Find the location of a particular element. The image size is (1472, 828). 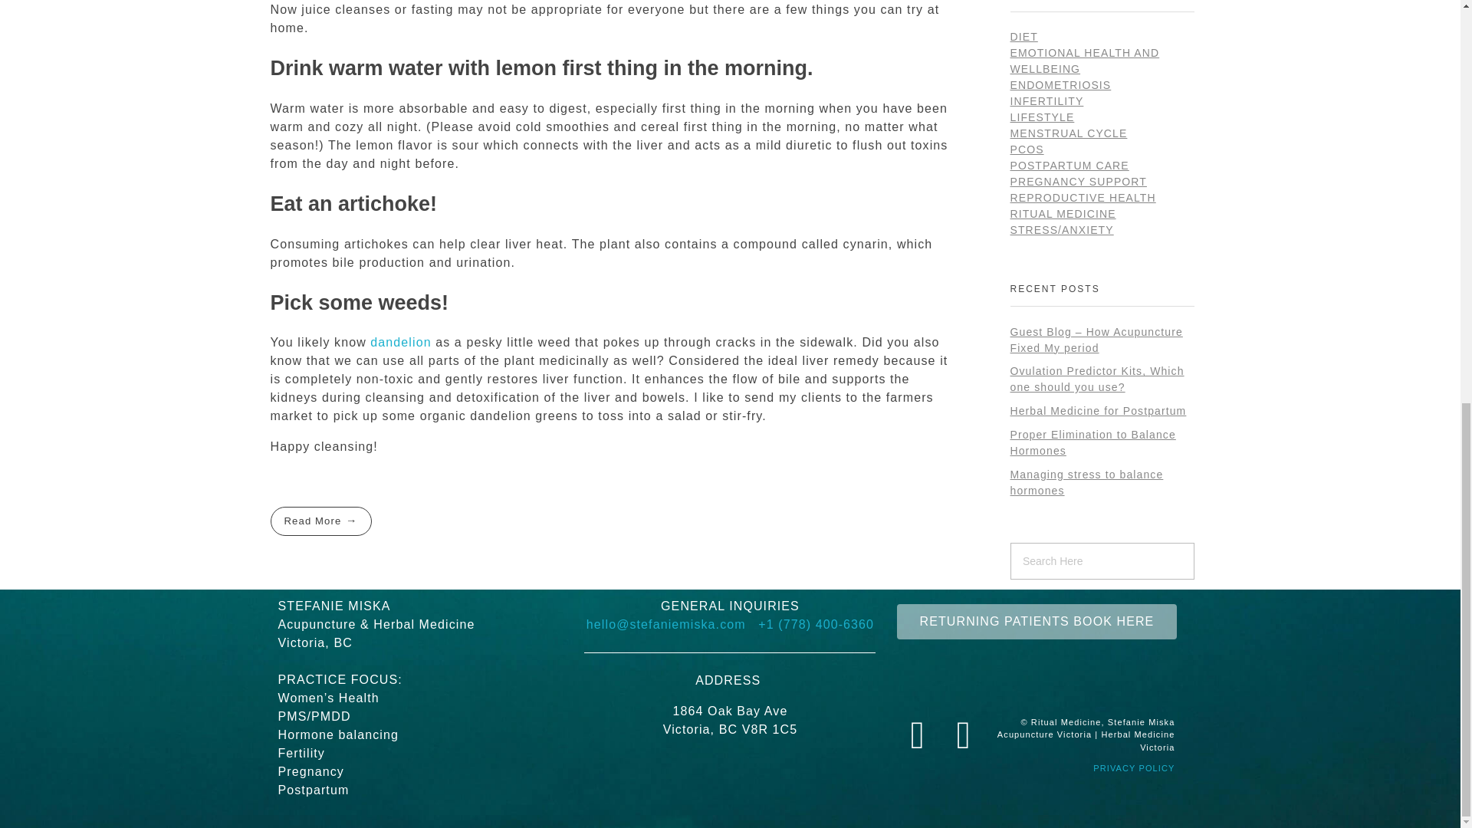

Proper Elimination to Balance Hormones is located at coordinates (1093, 443).